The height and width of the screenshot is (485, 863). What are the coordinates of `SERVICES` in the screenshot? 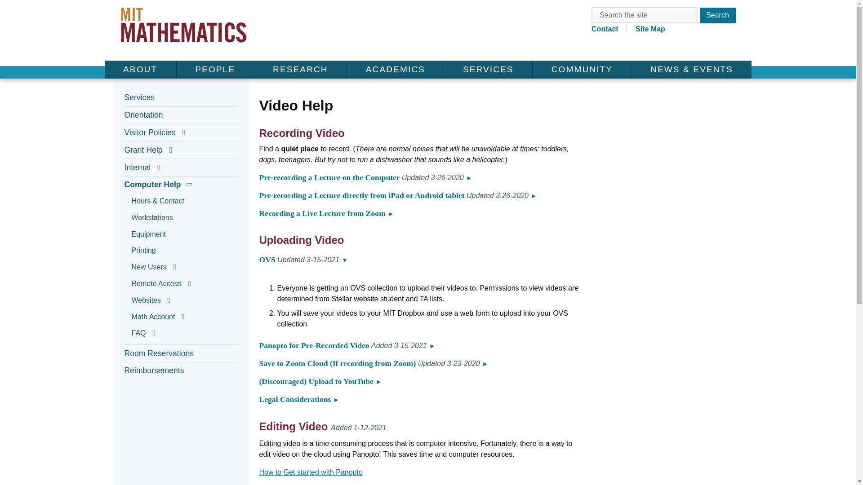 It's located at (488, 69).